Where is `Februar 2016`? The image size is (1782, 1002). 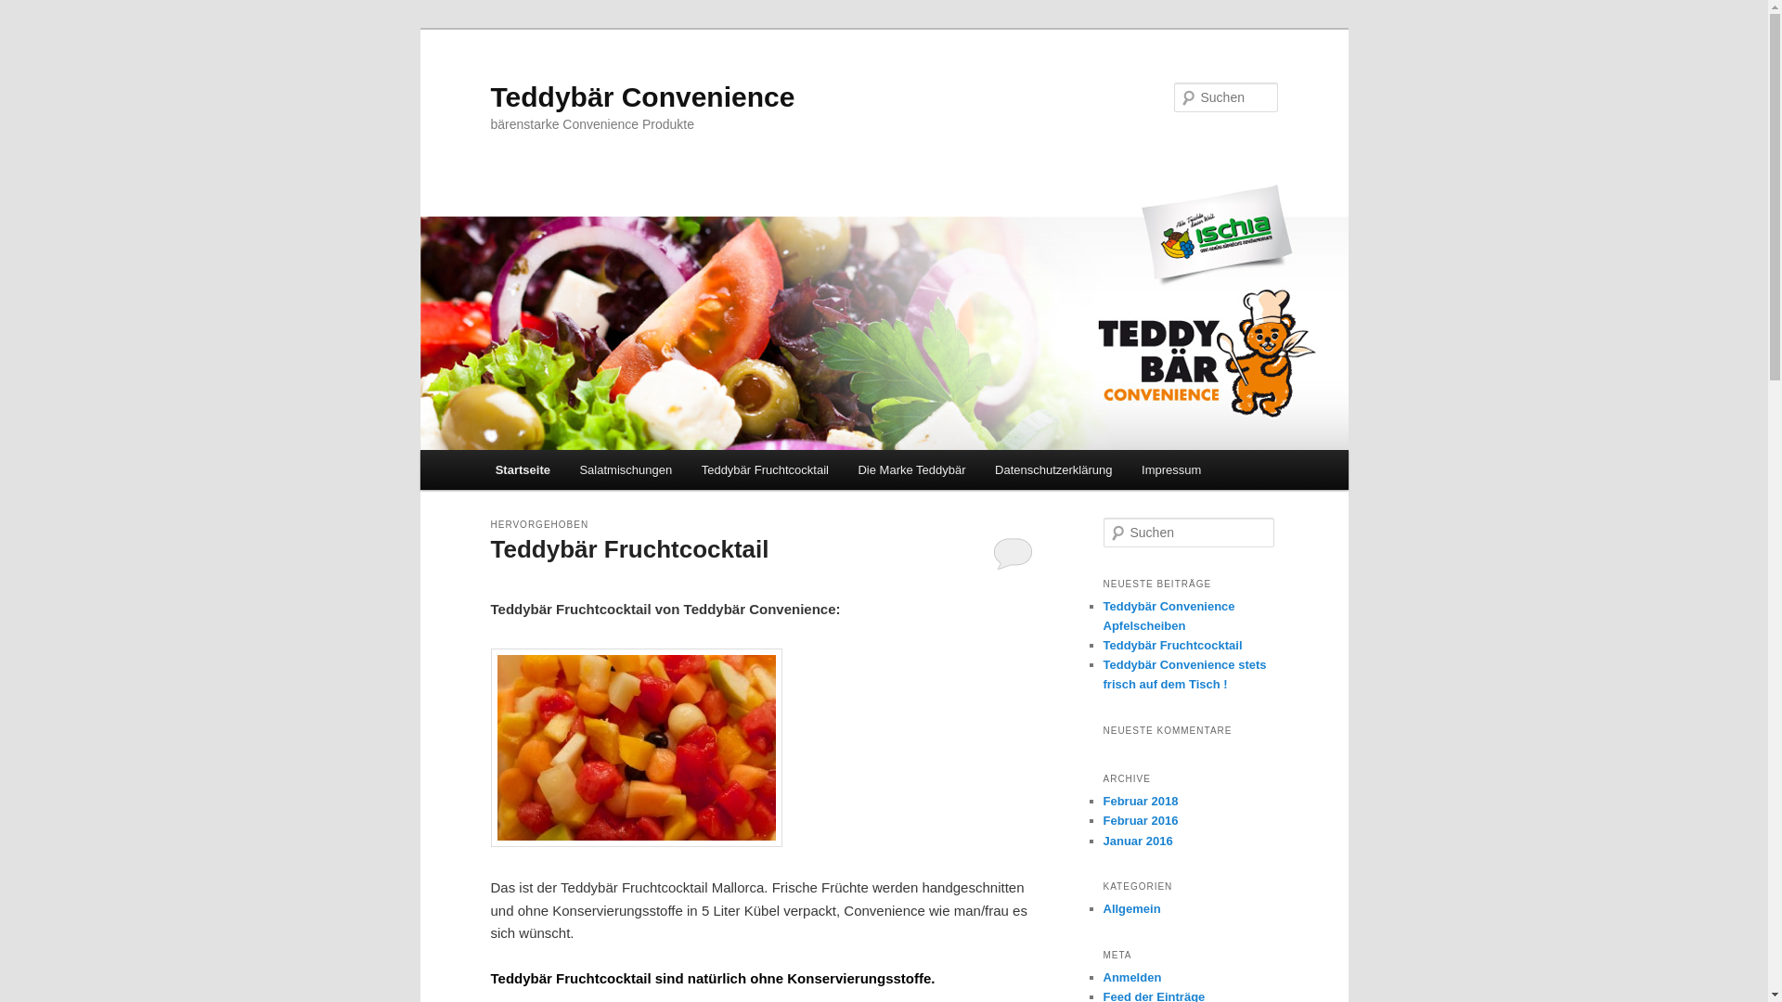 Februar 2016 is located at coordinates (1140, 820).